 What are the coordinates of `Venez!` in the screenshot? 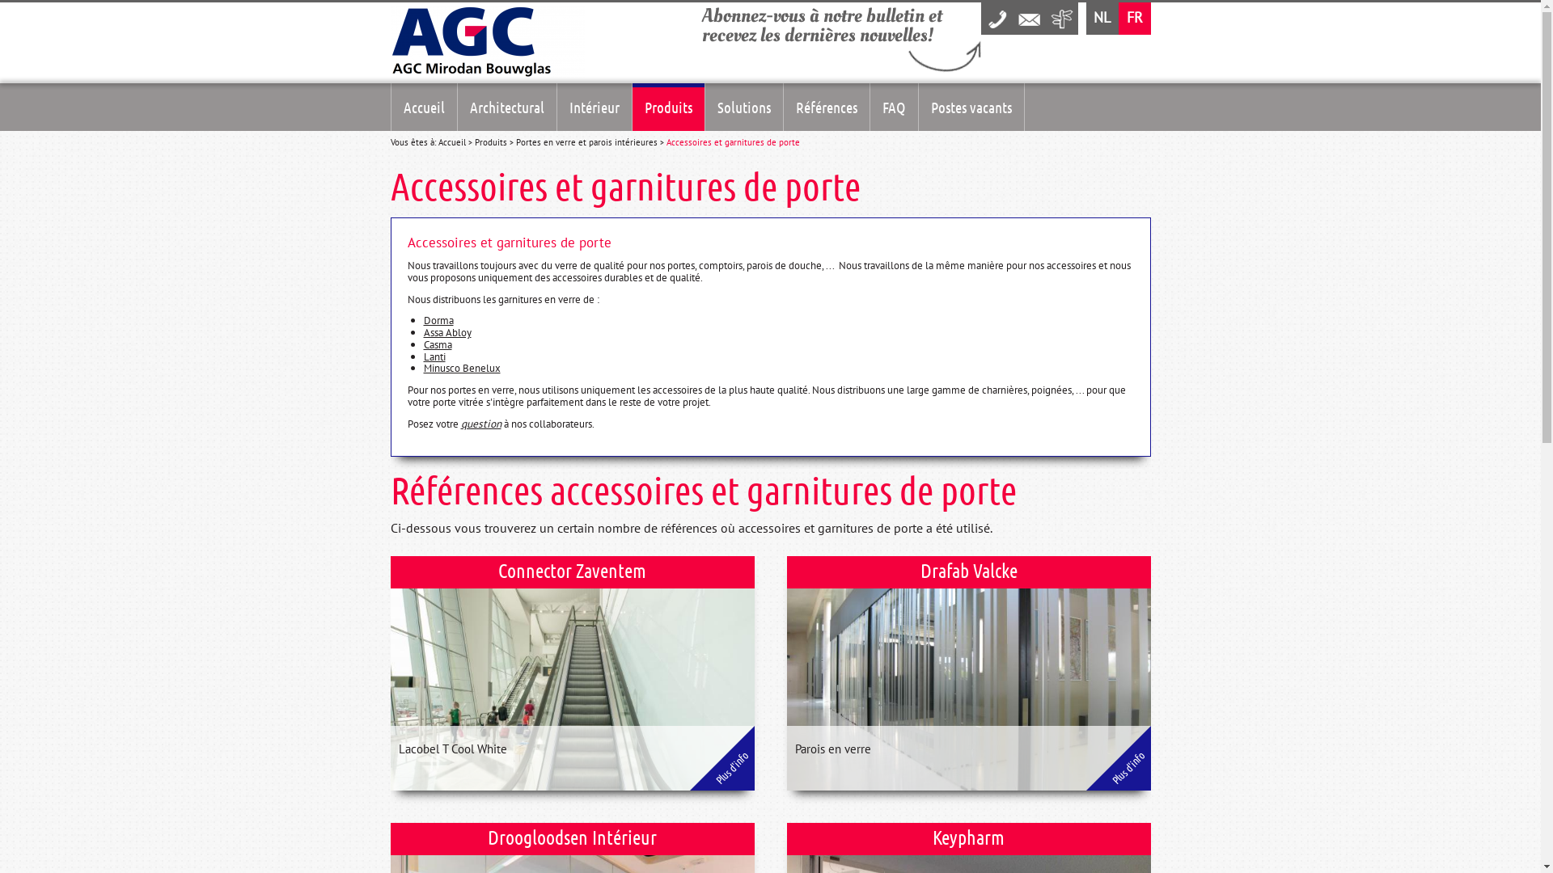 It's located at (1061, 19).